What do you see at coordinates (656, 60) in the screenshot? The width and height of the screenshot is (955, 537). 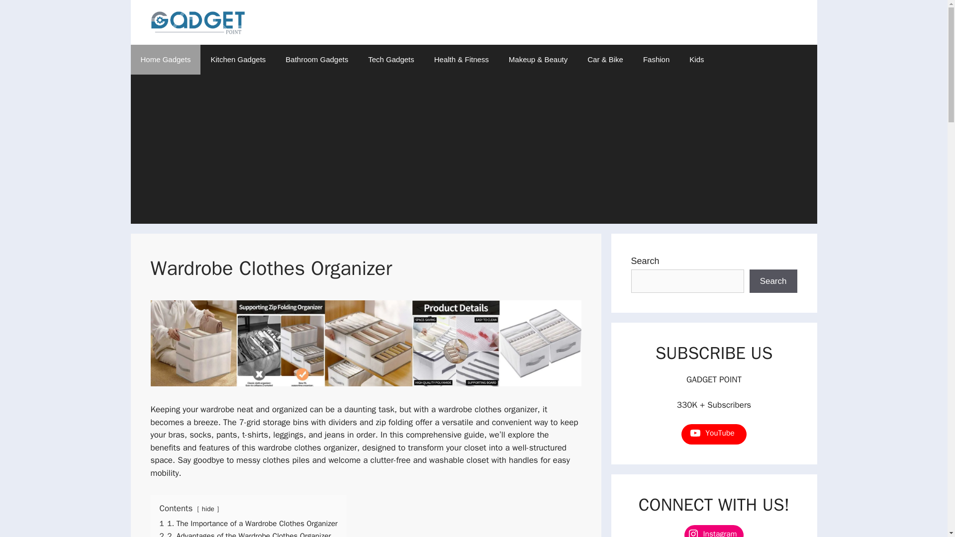 I see `Fashion` at bounding box center [656, 60].